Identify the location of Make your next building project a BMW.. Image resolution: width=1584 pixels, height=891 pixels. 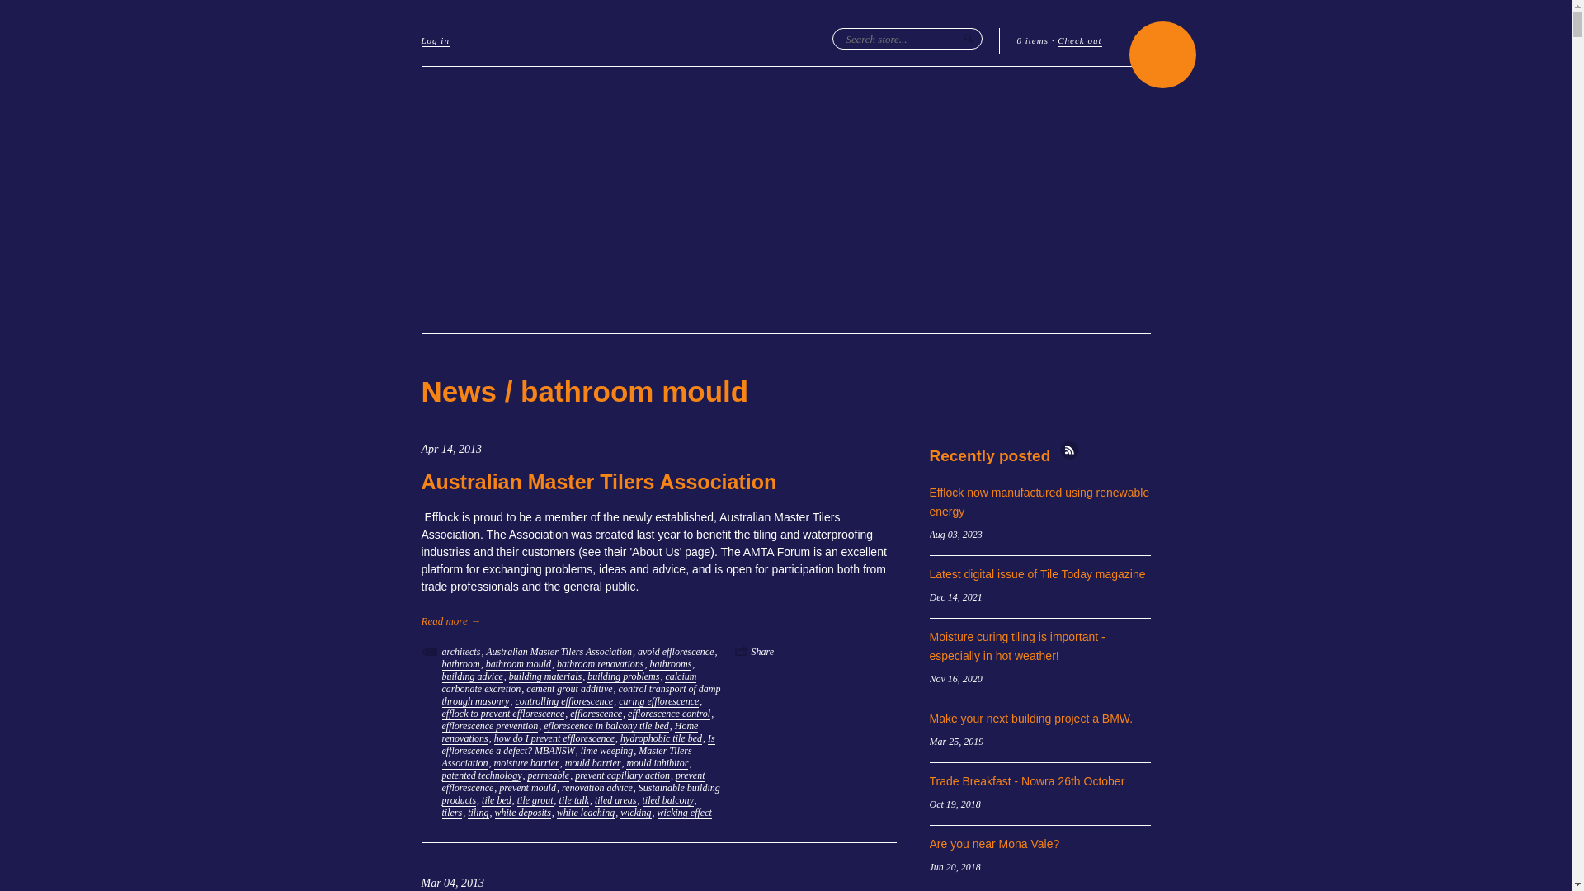
(1031, 719).